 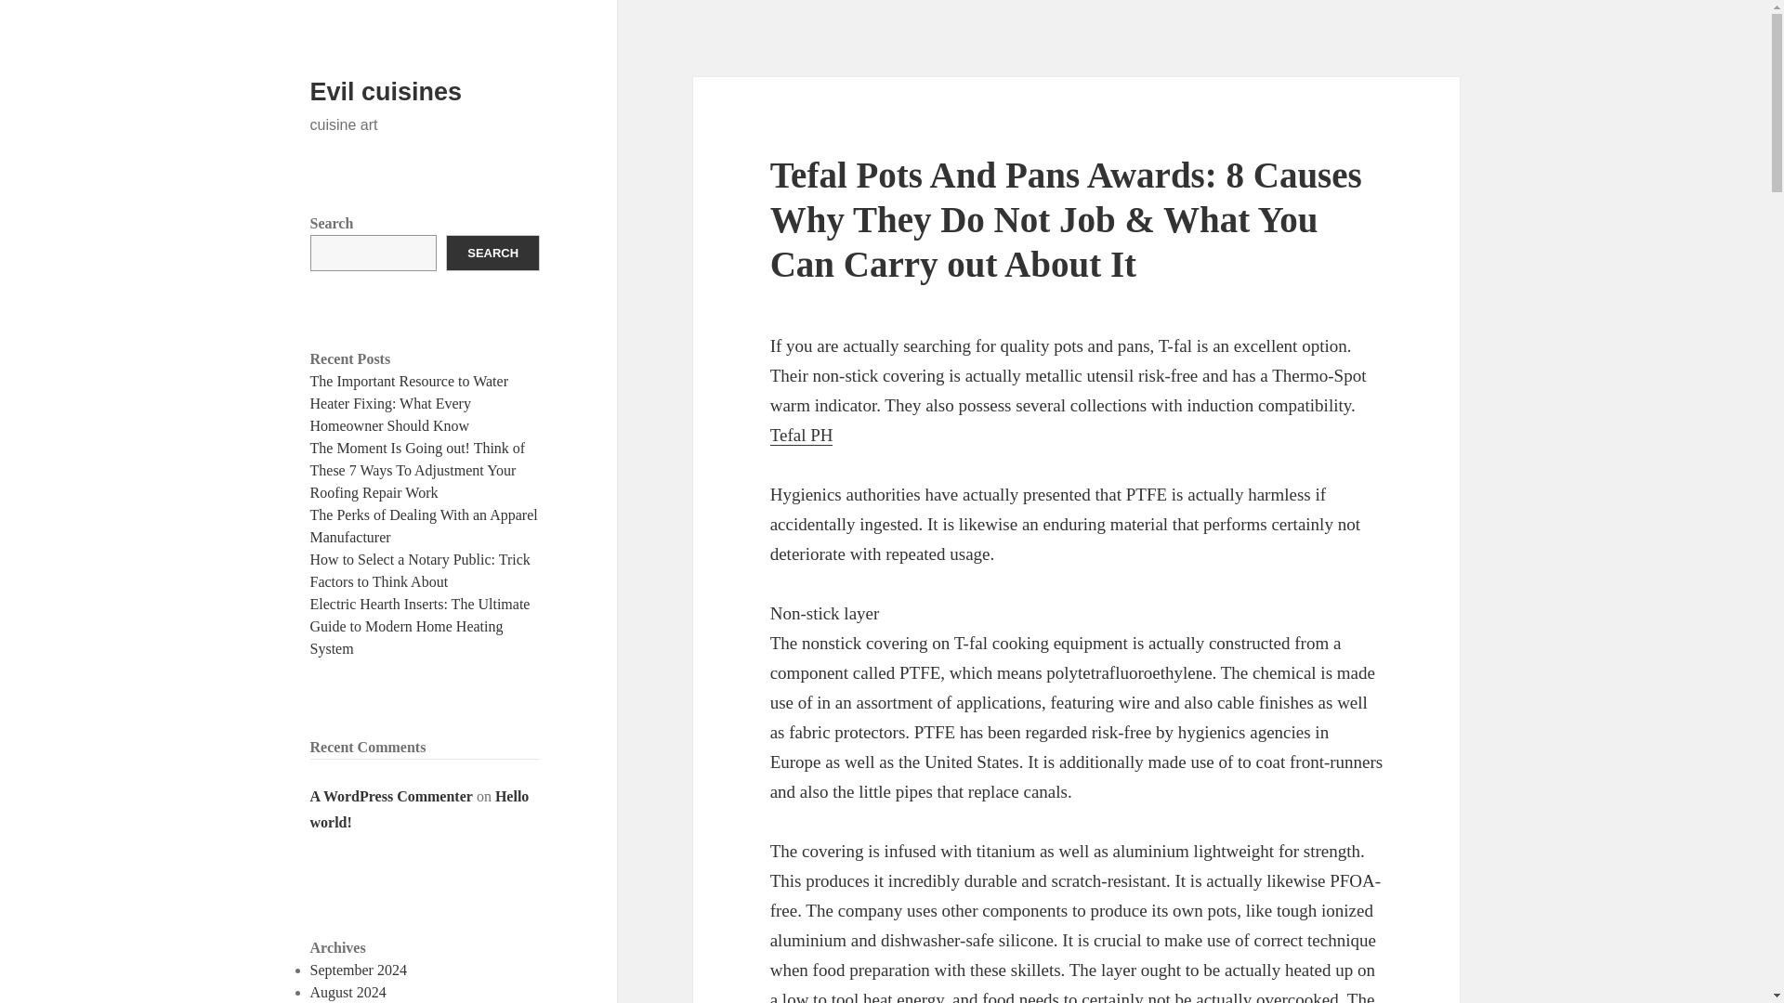 What do you see at coordinates (424, 526) in the screenshot?
I see `The Perks of Dealing With an Apparel Manufacturer` at bounding box center [424, 526].